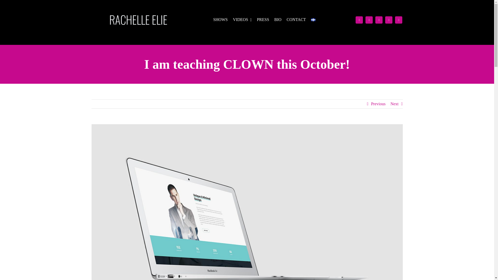 The image size is (498, 280). I want to click on cropped-rachelle-elie-white-e1579651093581.png, so click(138, 20).